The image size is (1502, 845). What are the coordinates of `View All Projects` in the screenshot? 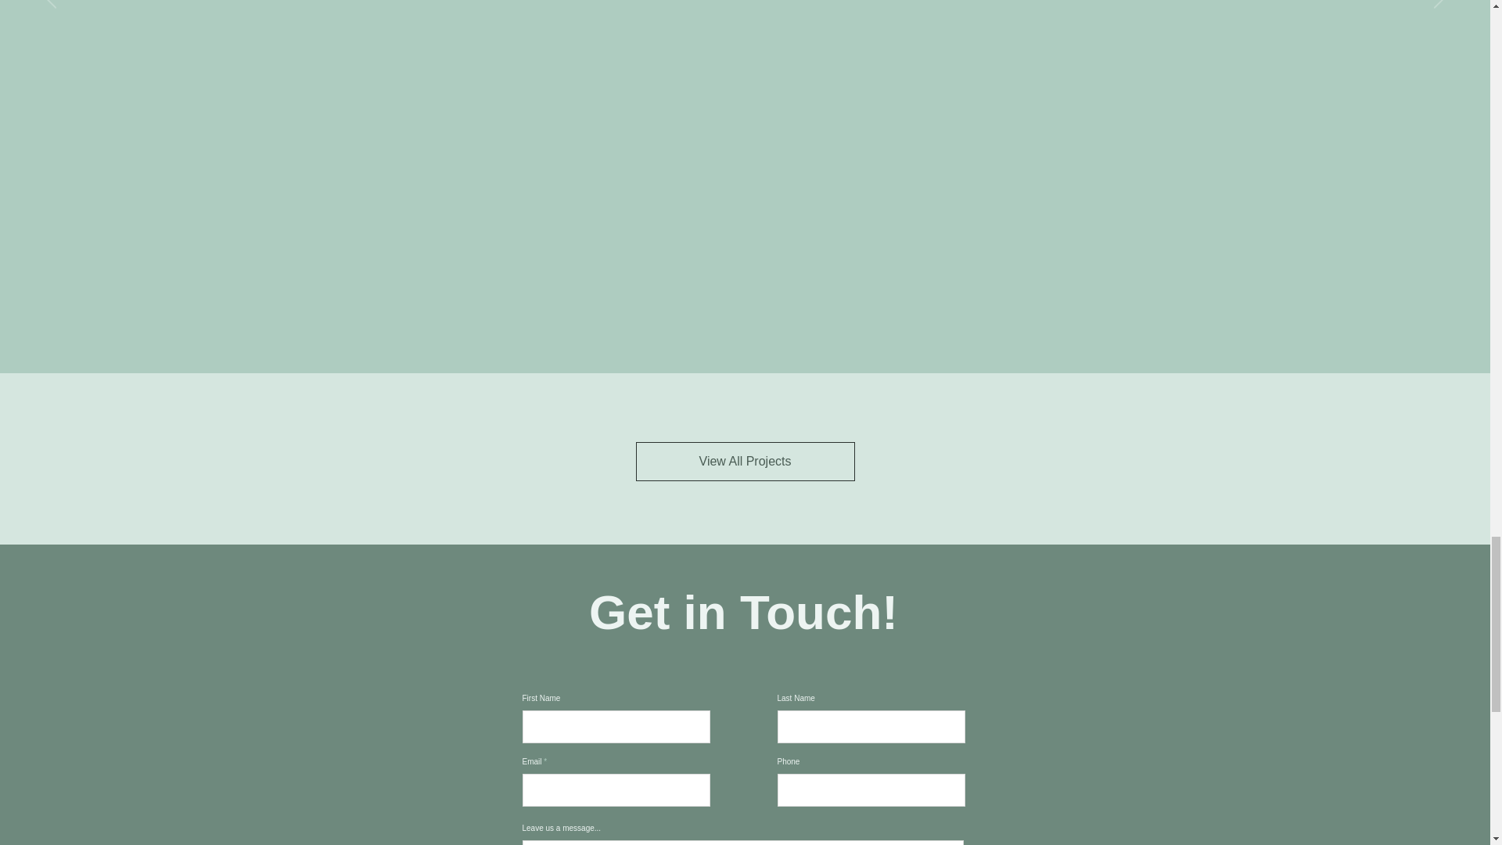 It's located at (745, 461).